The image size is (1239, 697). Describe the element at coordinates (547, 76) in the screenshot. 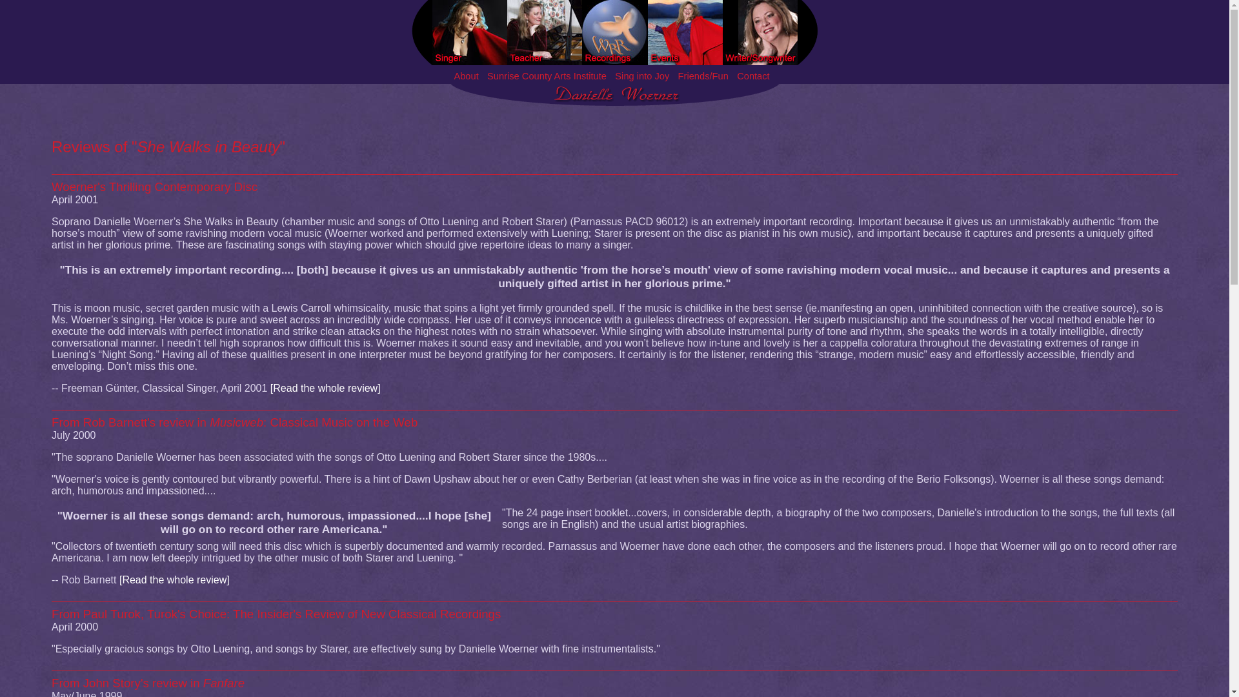

I see `Sunrise County Arts Institute` at that location.